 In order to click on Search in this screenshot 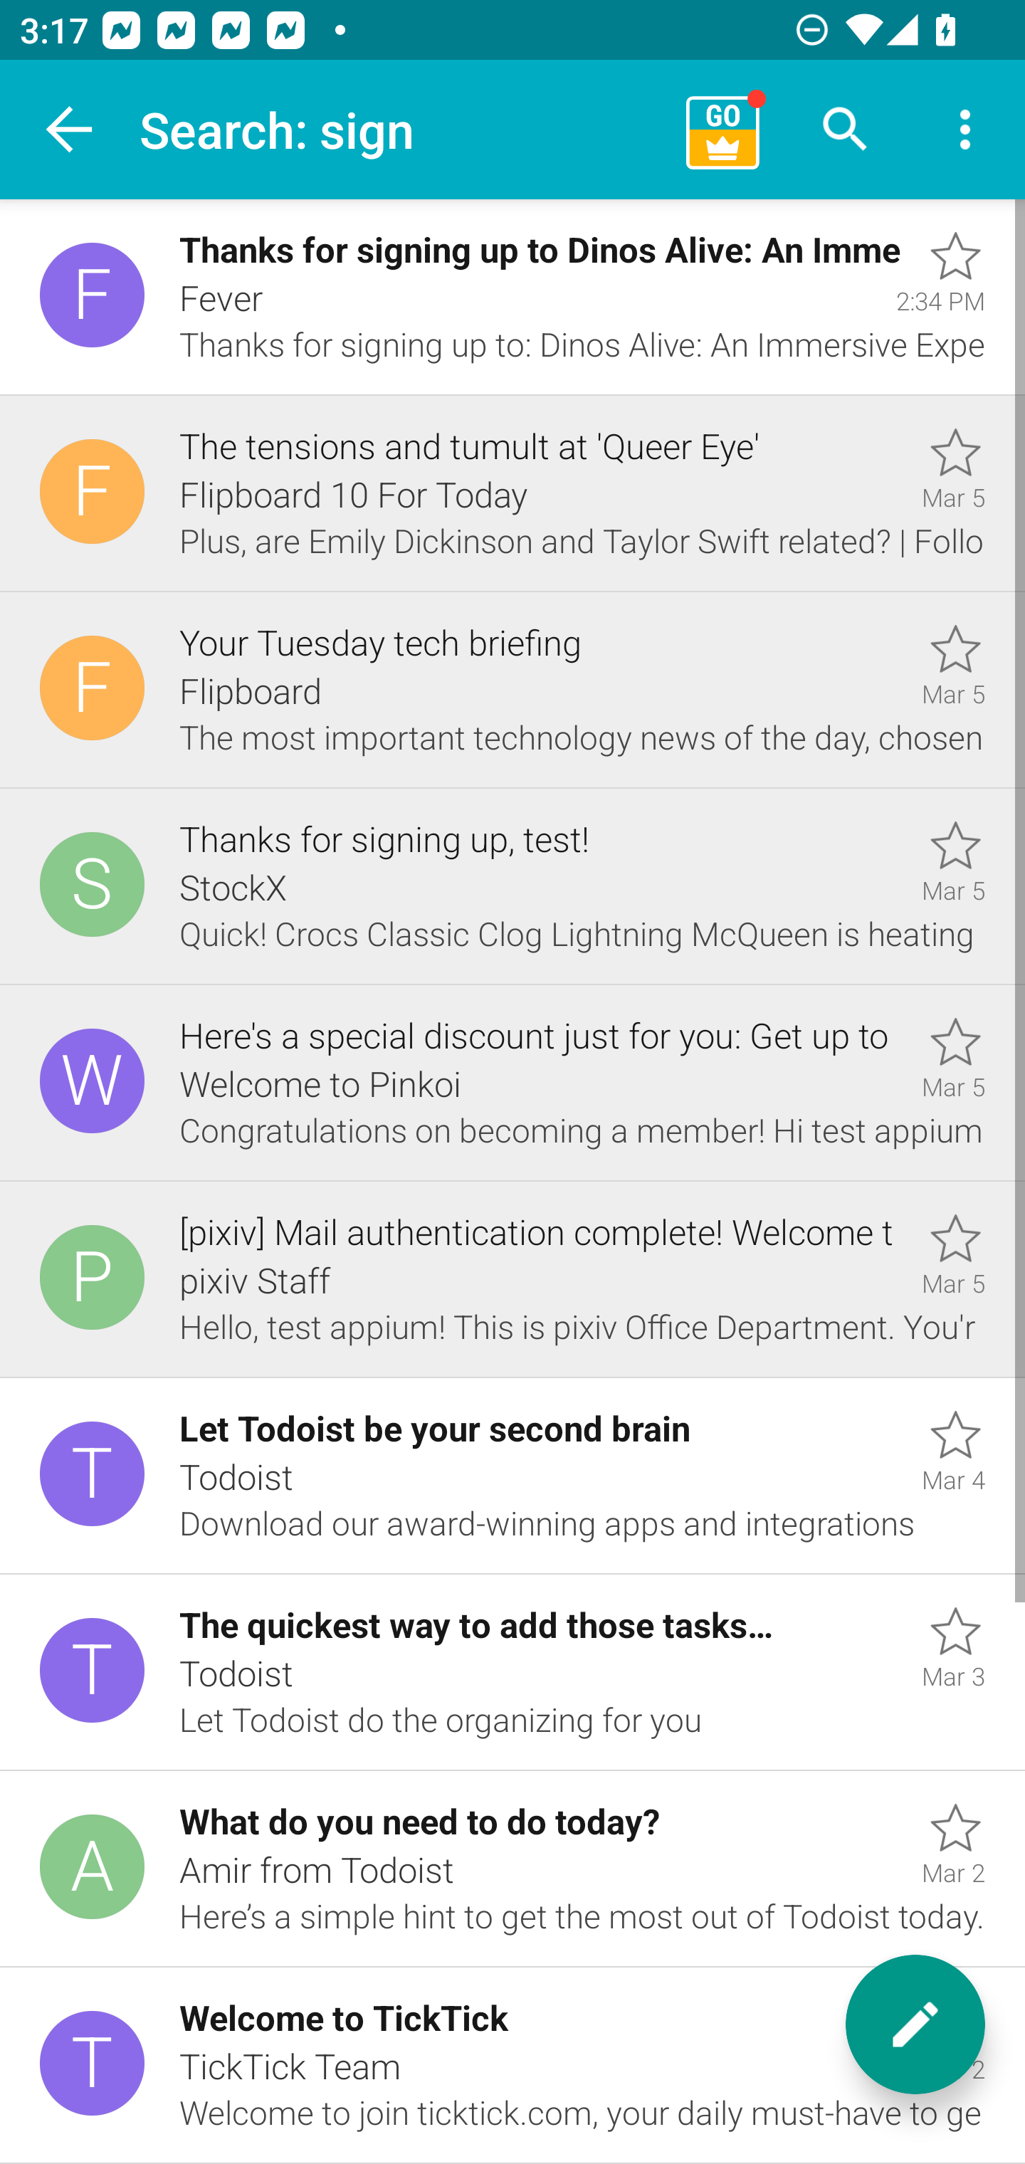, I will do `click(846, 130)`.